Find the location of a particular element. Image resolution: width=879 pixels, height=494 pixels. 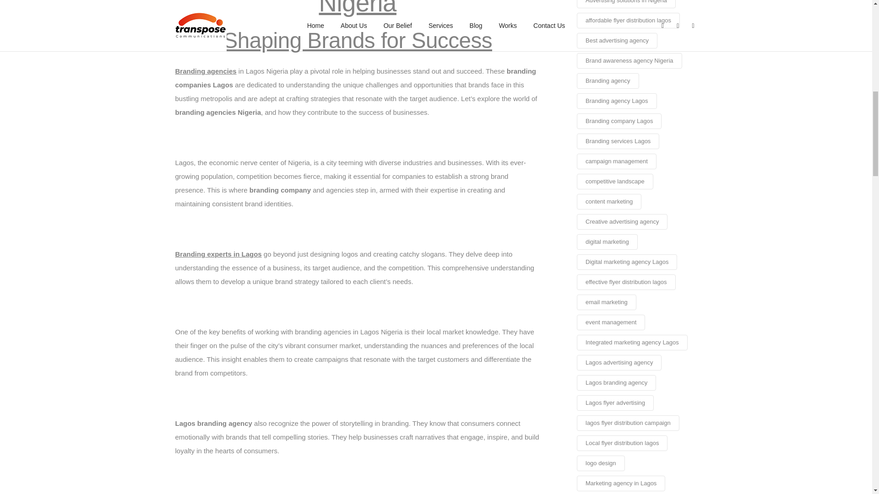

Branding company Lagos is located at coordinates (619, 121).